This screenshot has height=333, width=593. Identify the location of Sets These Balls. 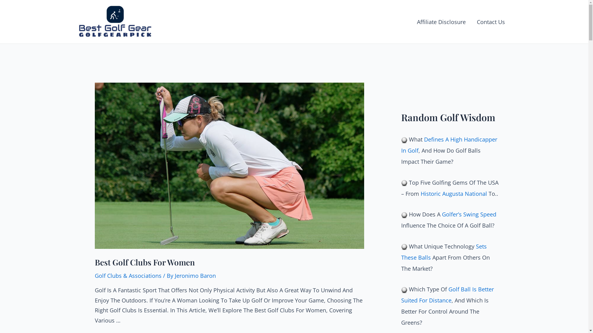
(444, 252).